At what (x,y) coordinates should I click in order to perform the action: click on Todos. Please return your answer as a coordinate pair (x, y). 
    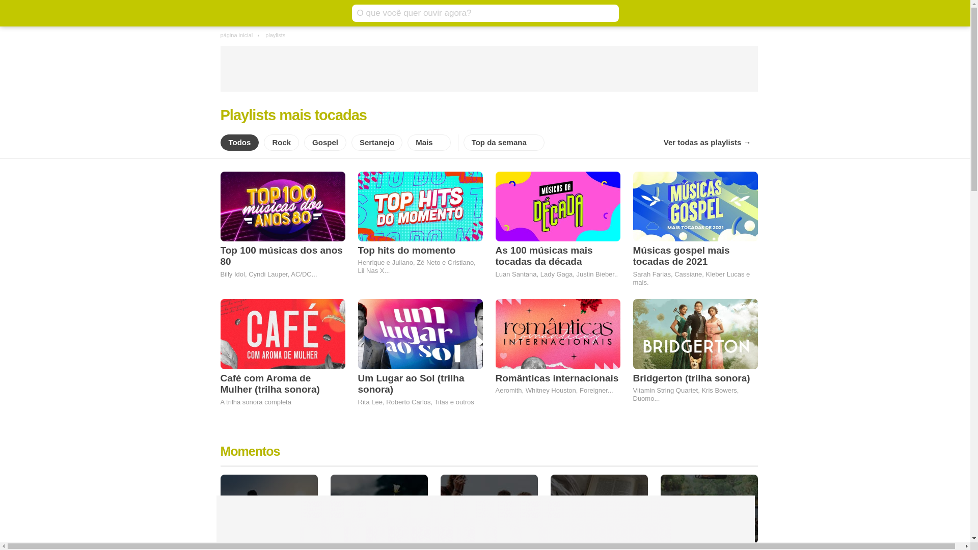
    Looking at the image, I should click on (239, 143).